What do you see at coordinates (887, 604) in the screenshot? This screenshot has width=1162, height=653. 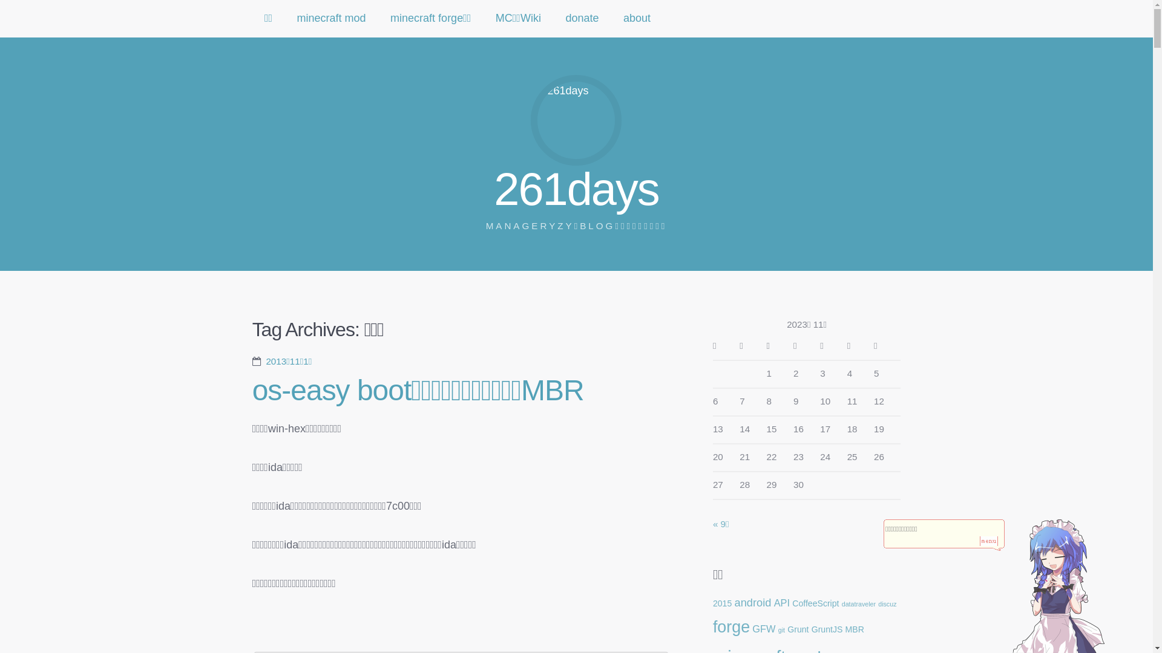 I see `discuz` at bounding box center [887, 604].